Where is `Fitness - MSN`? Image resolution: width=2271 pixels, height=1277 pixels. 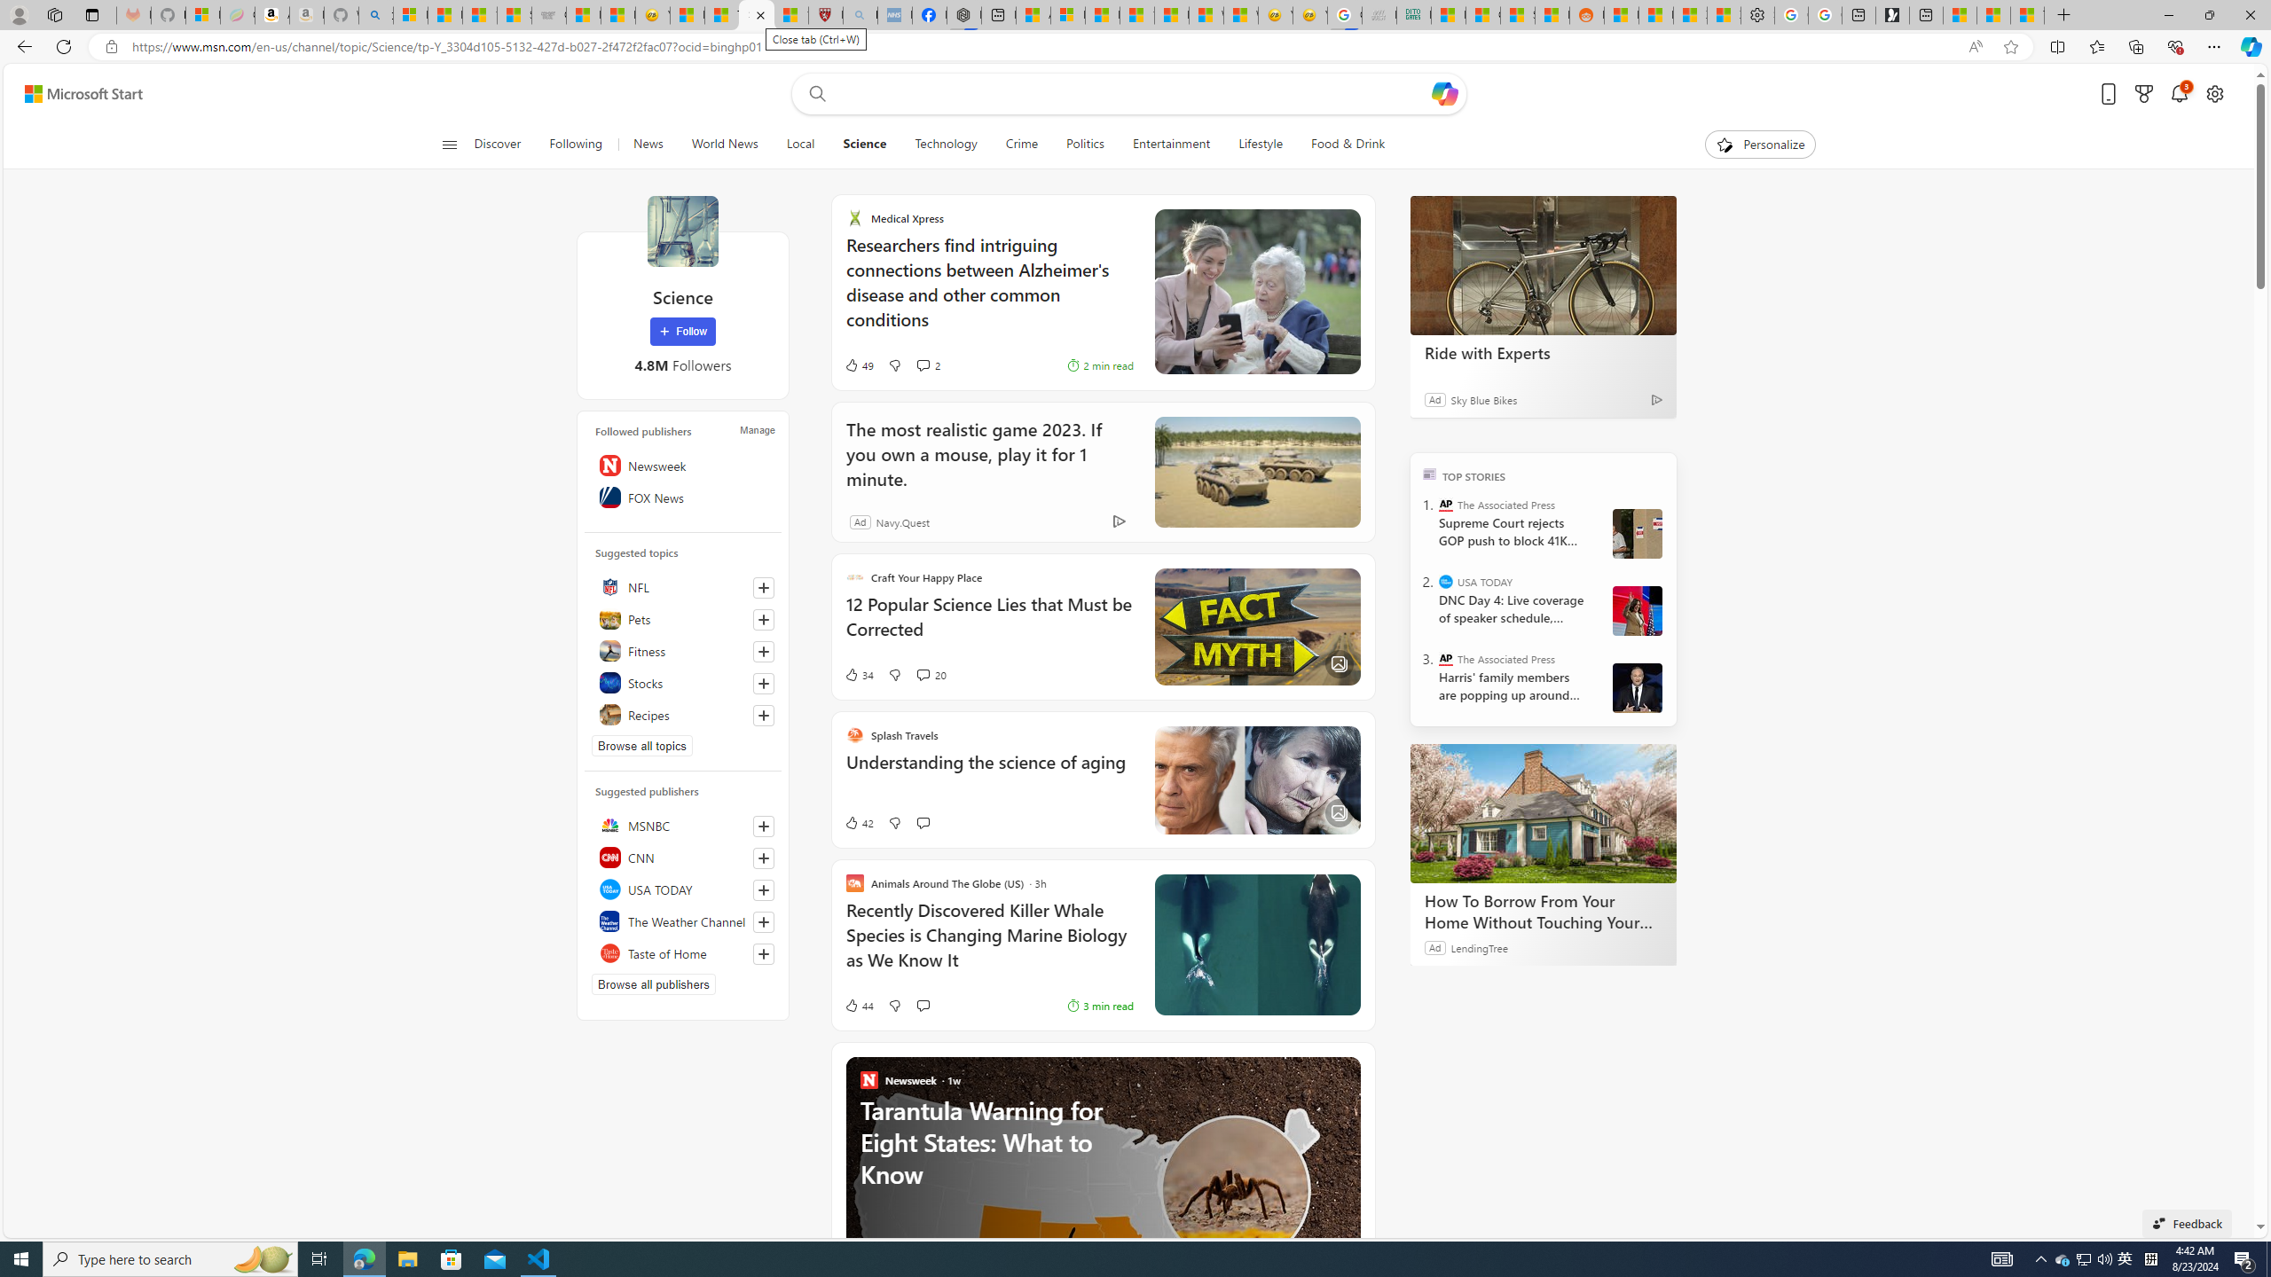 Fitness - MSN is located at coordinates (1171, 15).